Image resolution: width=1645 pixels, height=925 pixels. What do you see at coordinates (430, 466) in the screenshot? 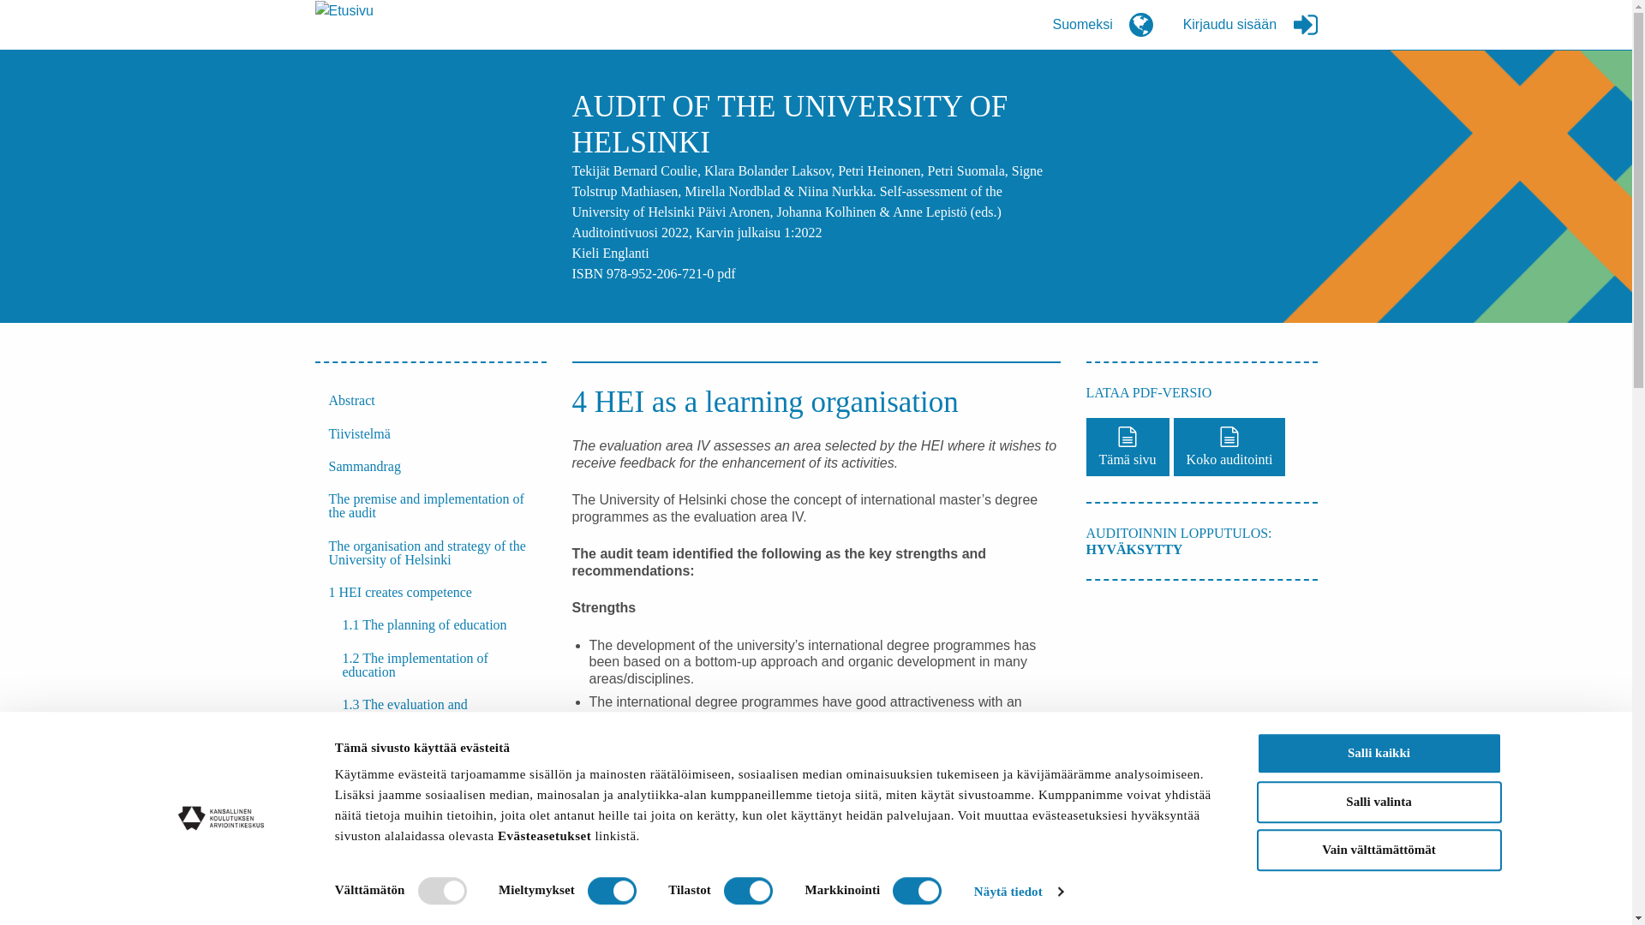
I see `Sammandrag` at bounding box center [430, 466].